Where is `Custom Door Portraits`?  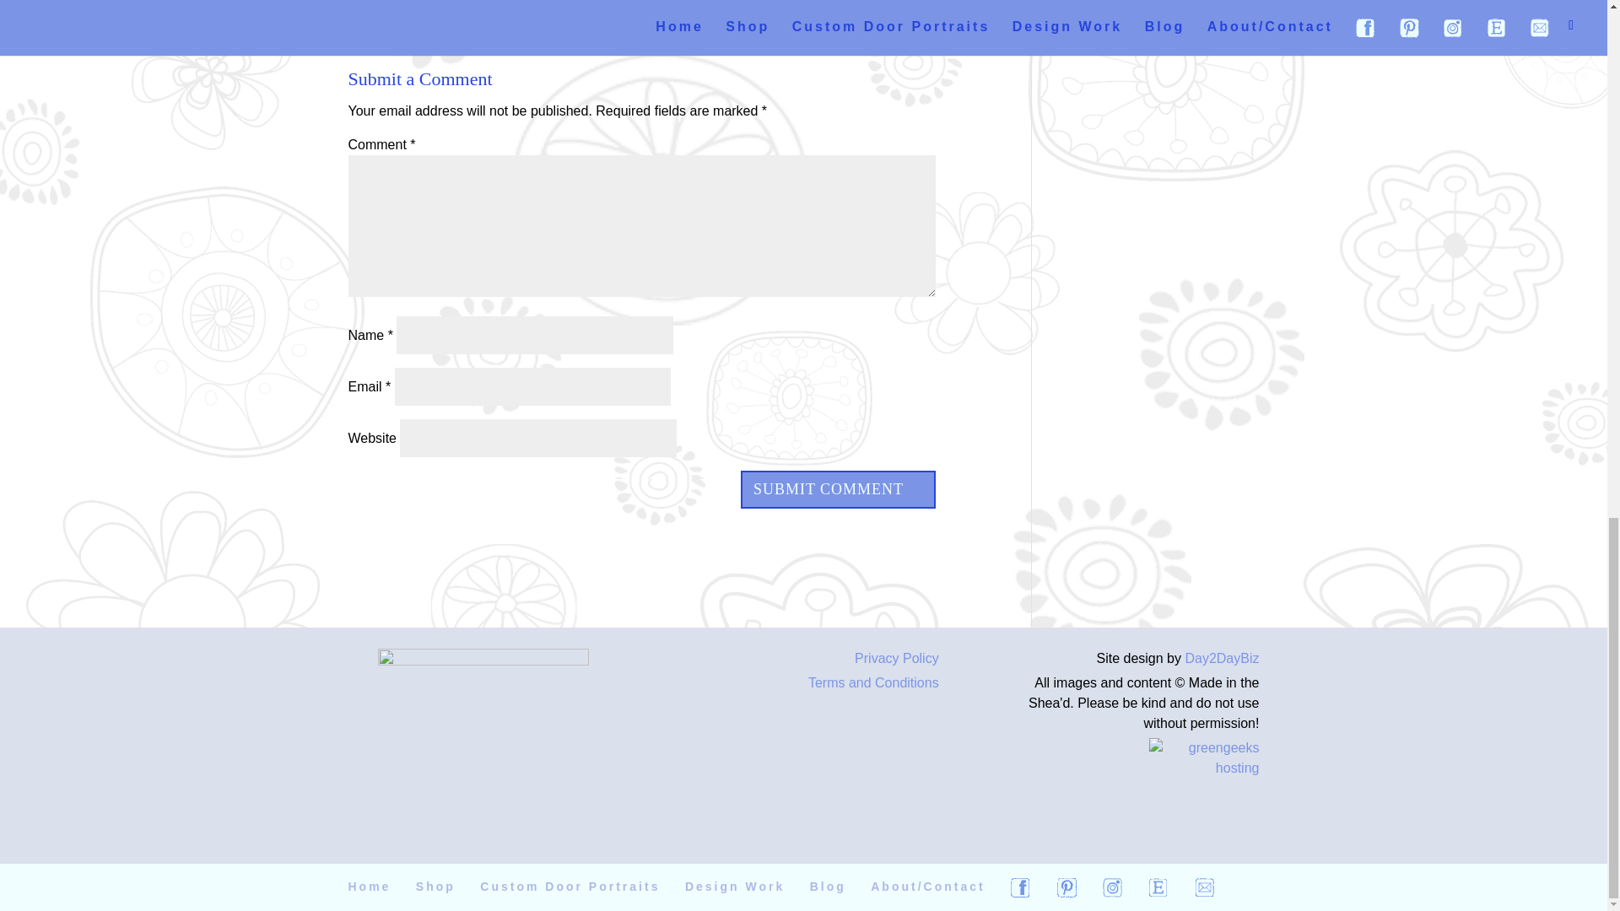
Custom Door Portraits is located at coordinates (569, 887).